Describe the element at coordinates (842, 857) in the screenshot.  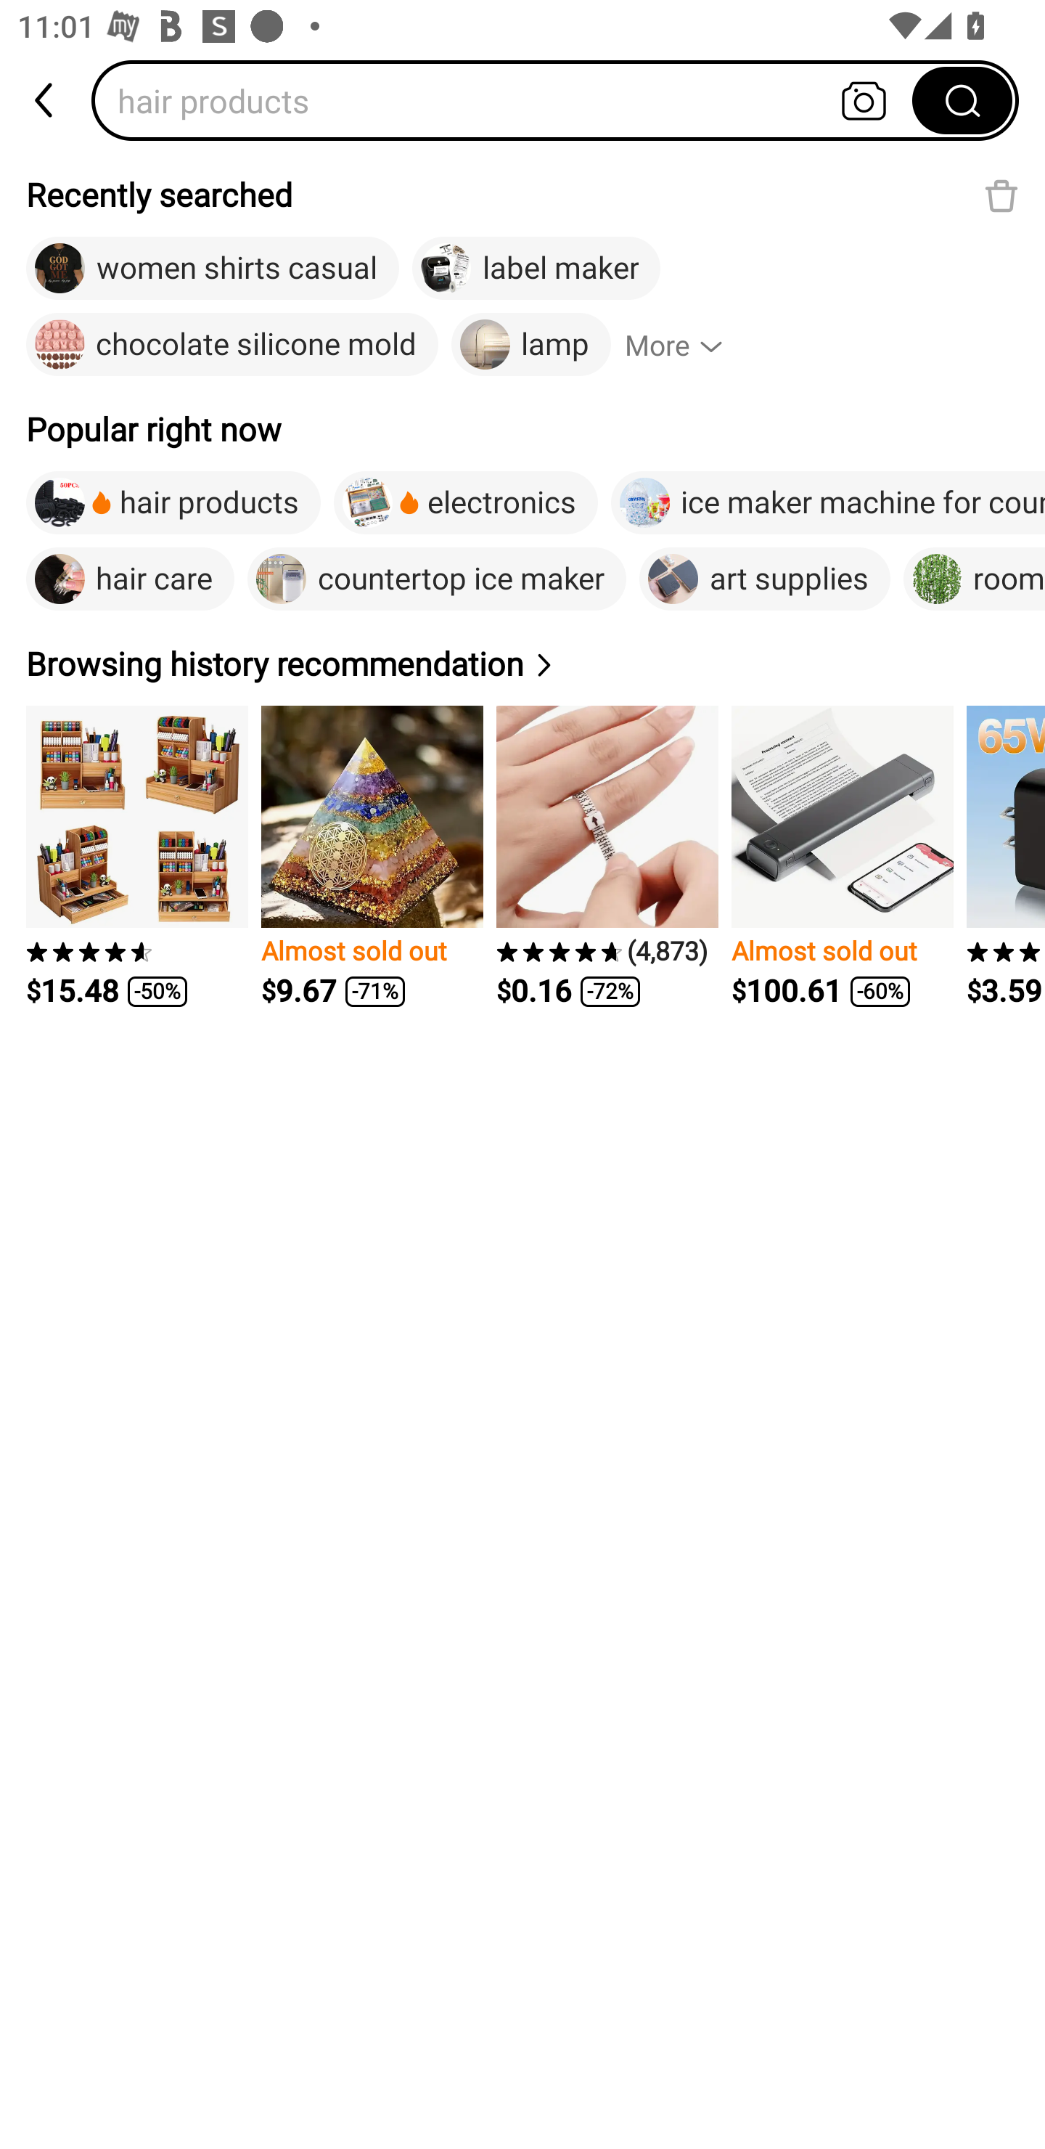
I see `Almost sold out $100.61 -60%` at that location.